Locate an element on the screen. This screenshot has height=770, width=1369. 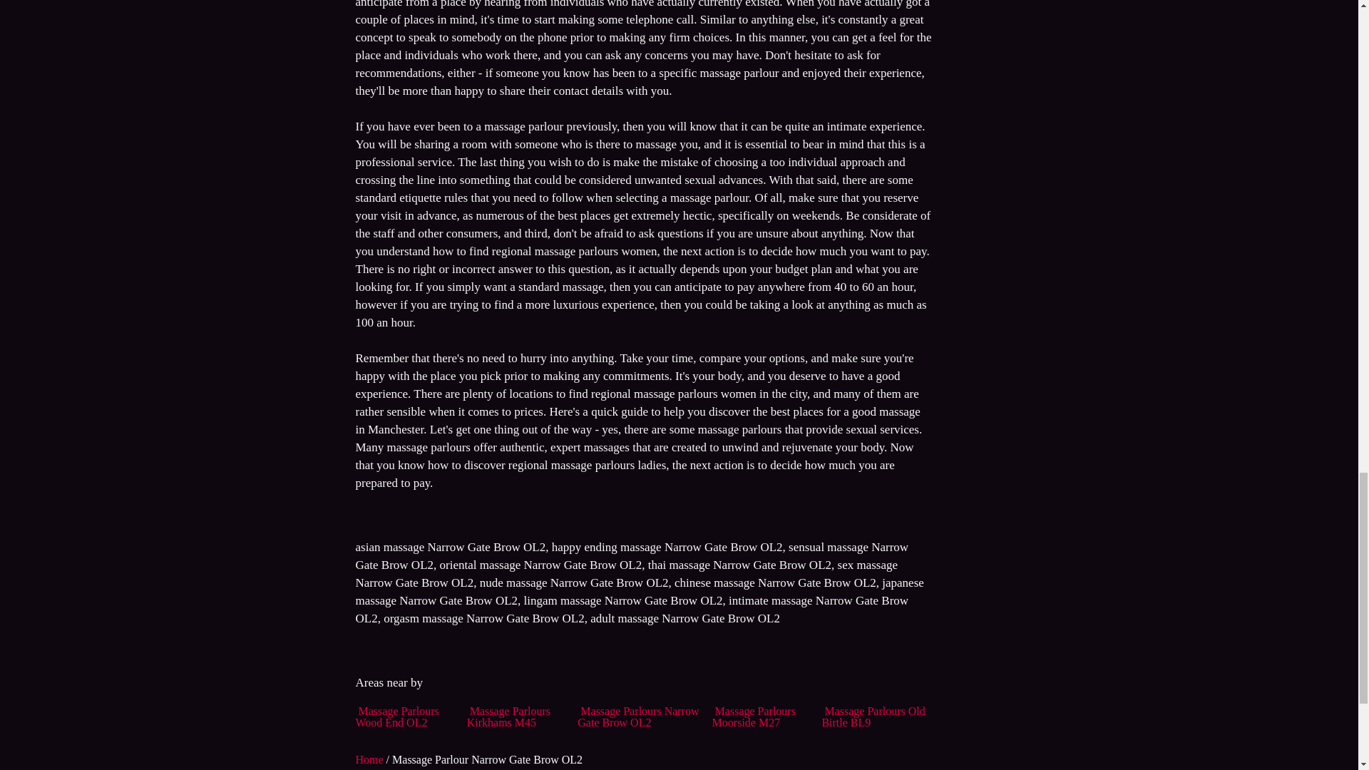
Massage Parlours Old Birtle BL9 is located at coordinates (873, 717).